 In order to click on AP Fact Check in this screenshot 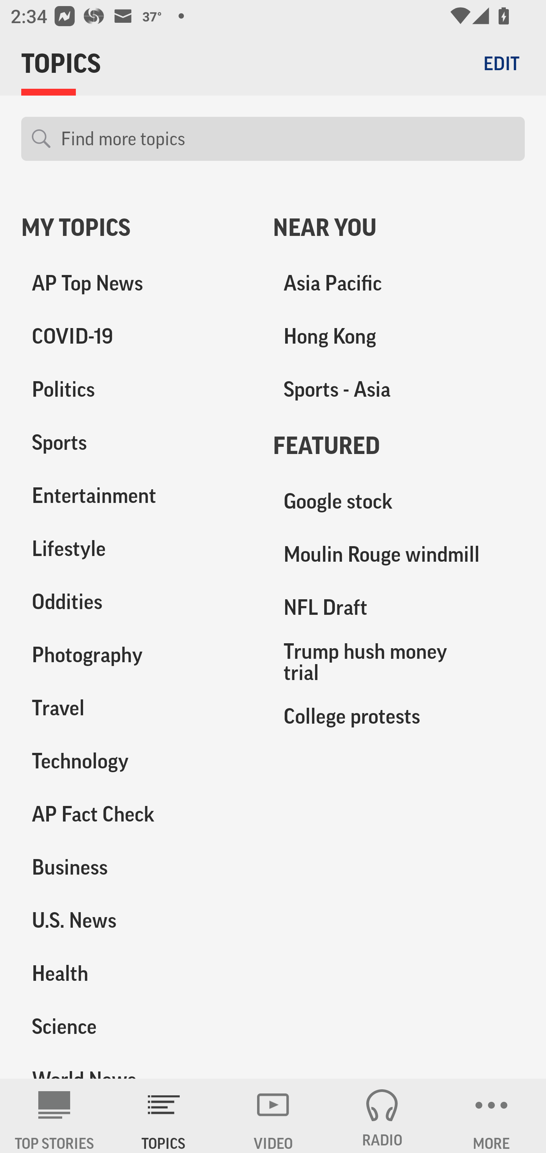, I will do `click(136, 814)`.